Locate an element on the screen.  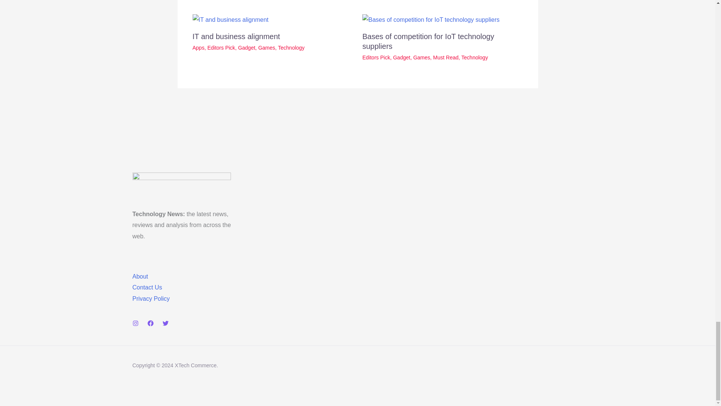
Apps is located at coordinates (198, 47).